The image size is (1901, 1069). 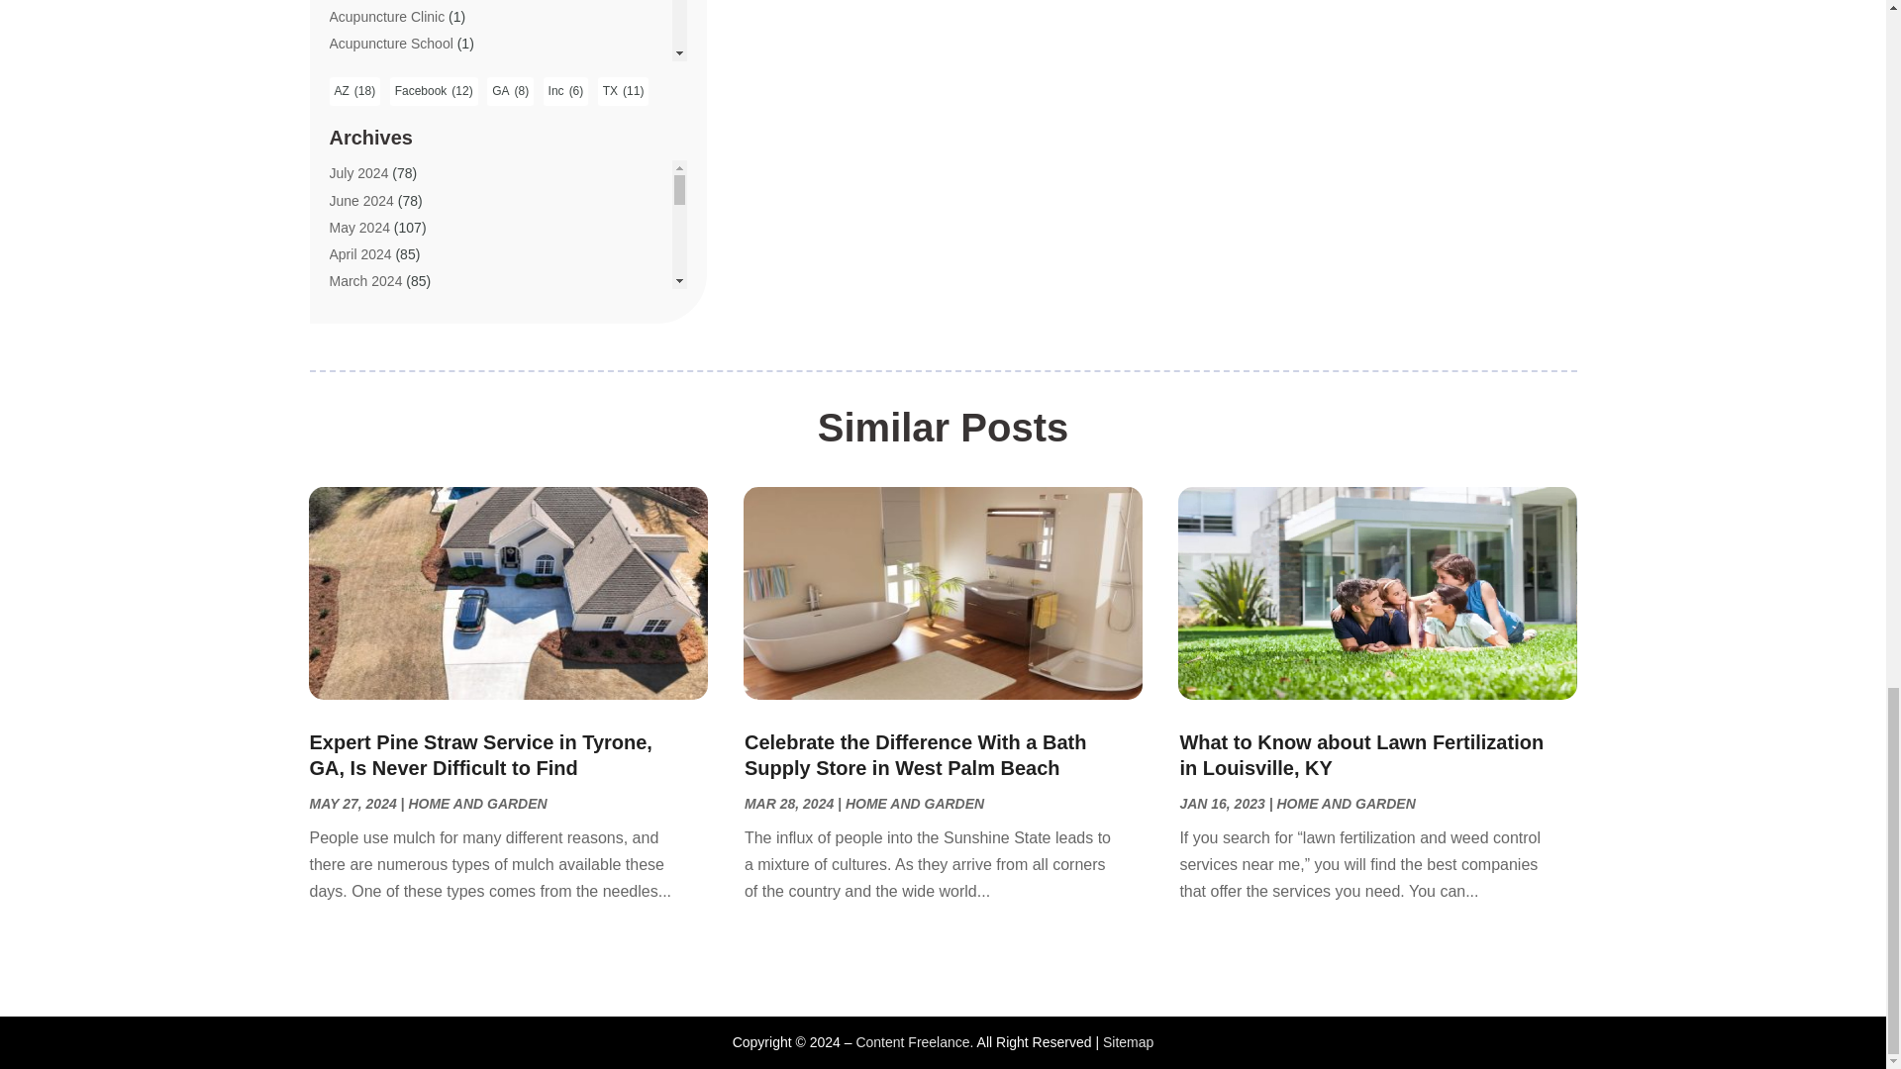 I want to click on Aircraft, so click(x=350, y=257).